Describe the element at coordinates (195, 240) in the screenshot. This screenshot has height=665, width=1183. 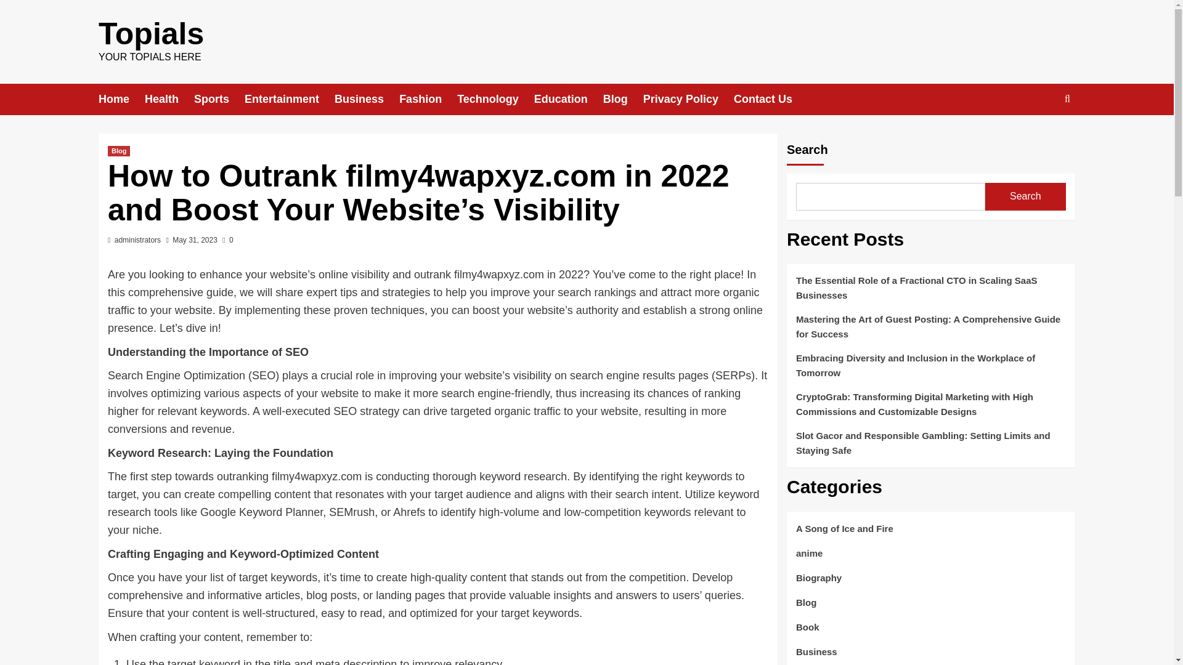
I see `May 31, 2023` at that location.